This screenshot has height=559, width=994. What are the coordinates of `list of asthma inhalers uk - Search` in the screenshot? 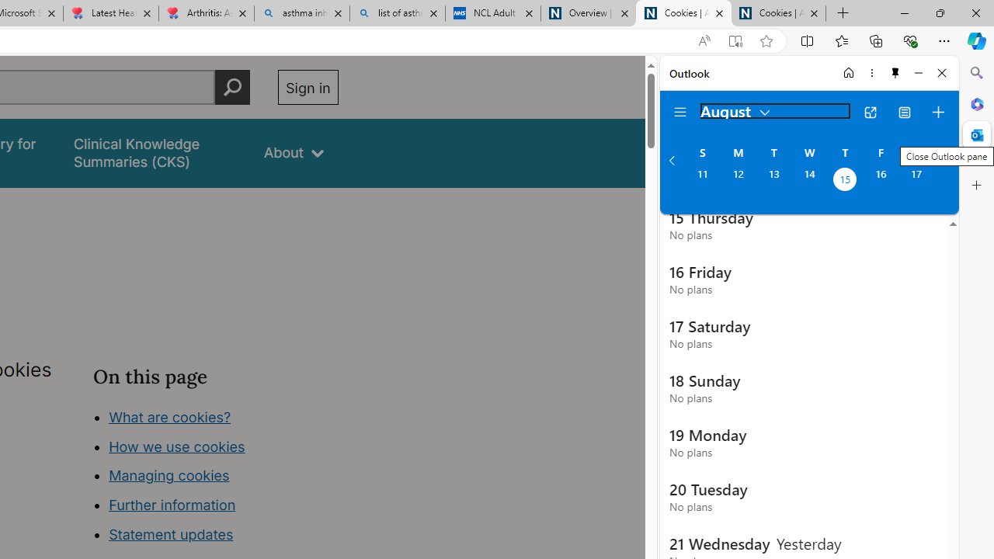 It's located at (398, 14).